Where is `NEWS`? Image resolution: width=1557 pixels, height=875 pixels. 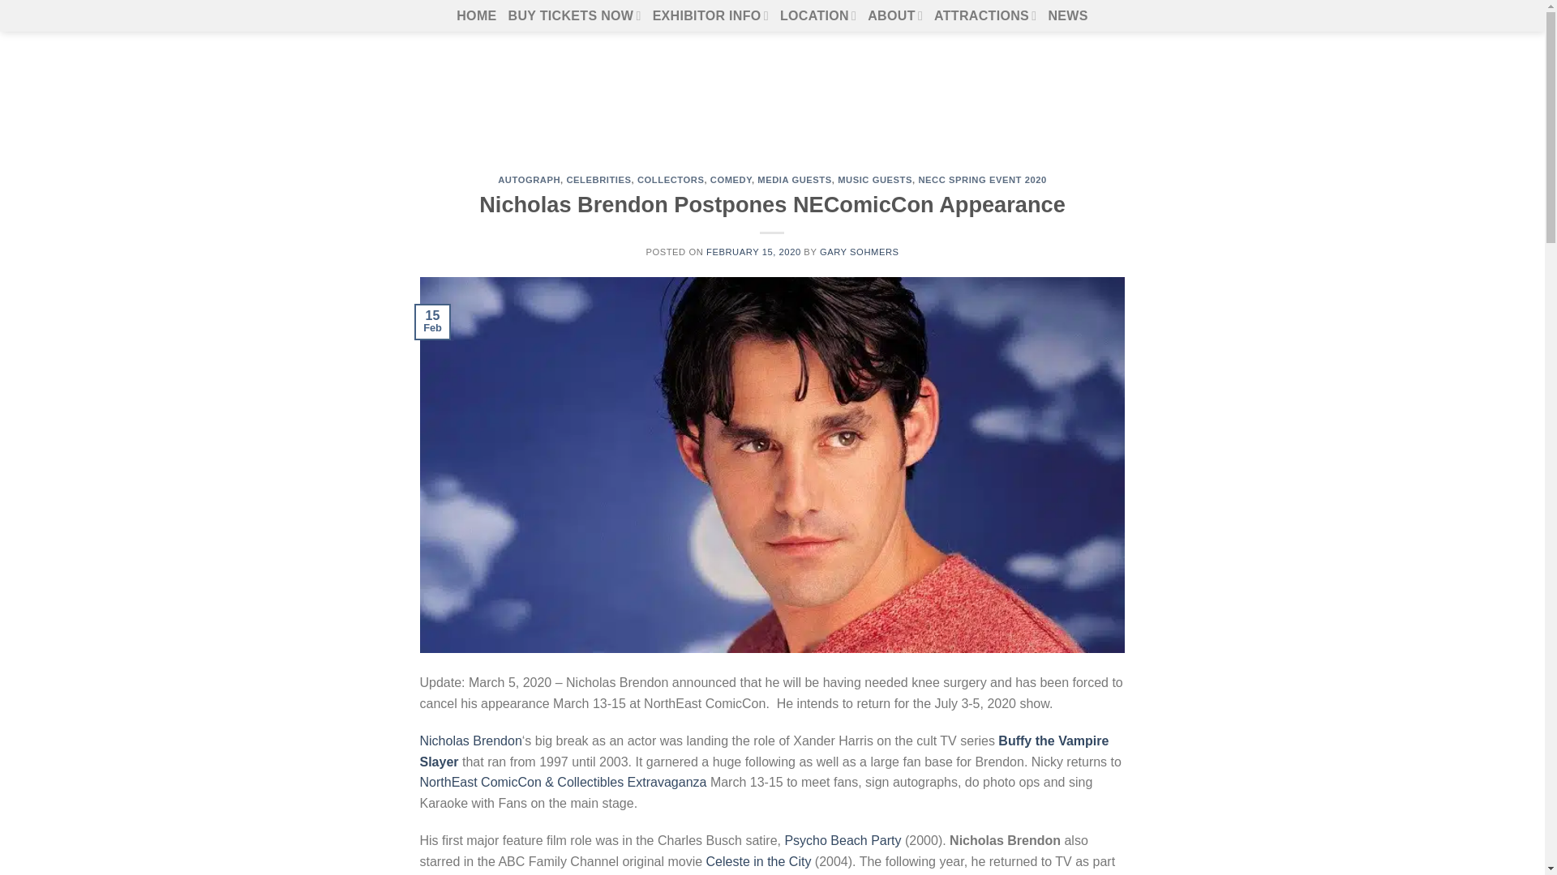 NEWS is located at coordinates (1067, 15).